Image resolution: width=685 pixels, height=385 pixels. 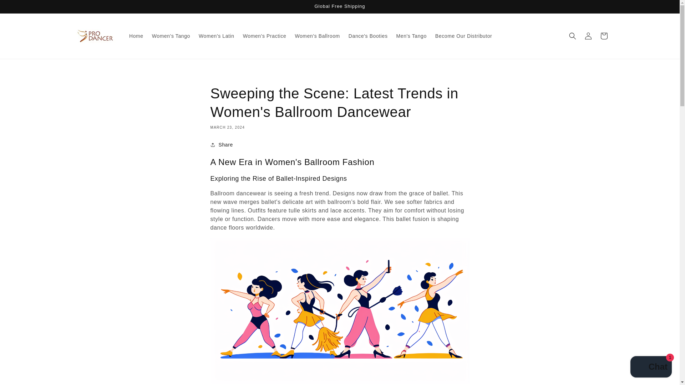 I want to click on Home, so click(x=136, y=36).